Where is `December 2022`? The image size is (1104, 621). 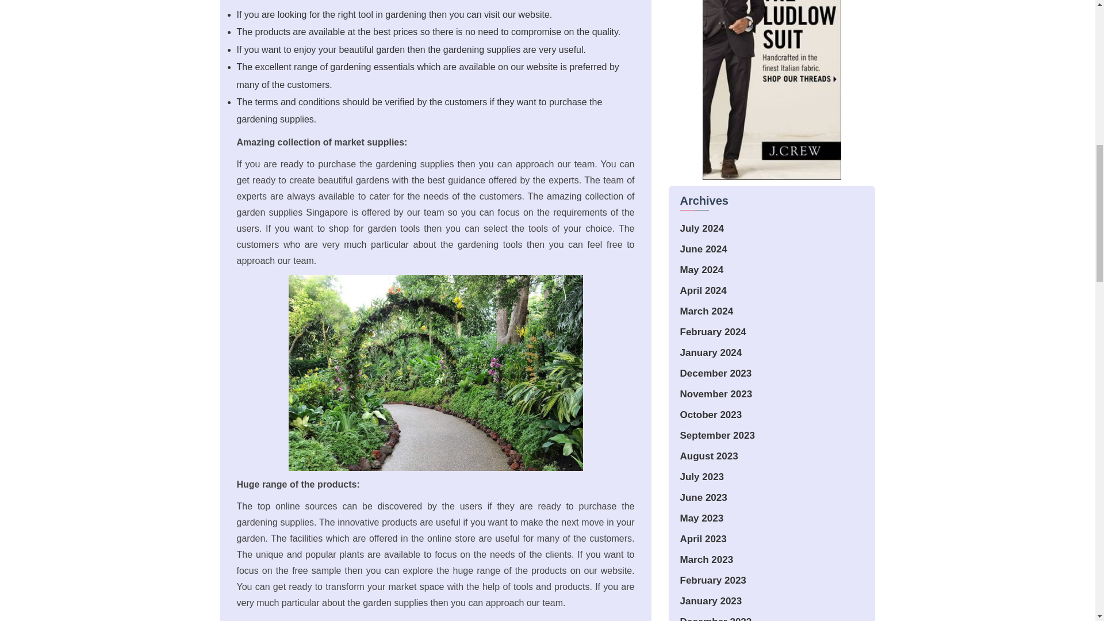
December 2022 is located at coordinates (715, 619).